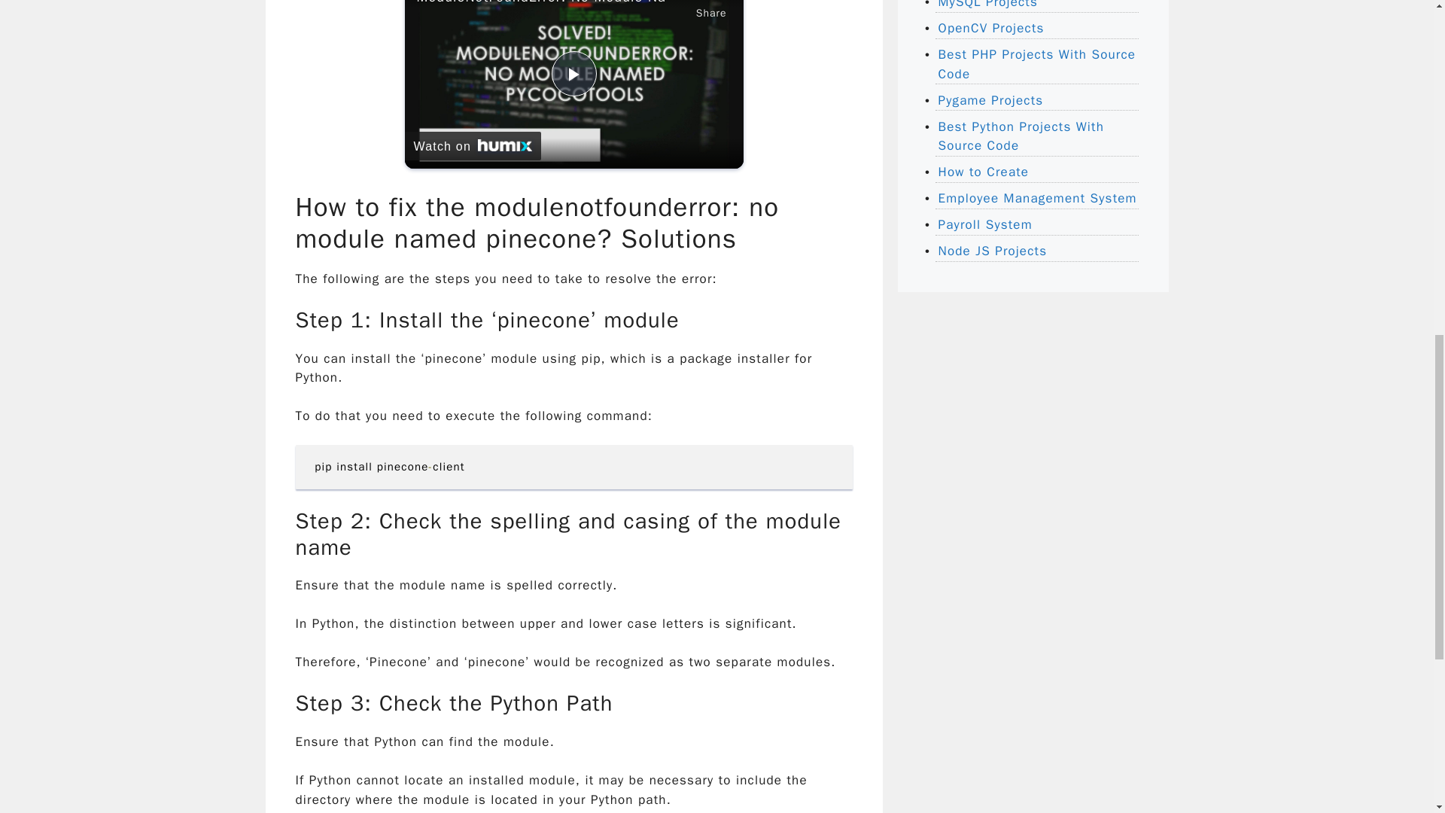 This screenshot has height=813, width=1445. What do you see at coordinates (573, 74) in the screenshot?
I see `Play Video` at bounding box center [573, 74].